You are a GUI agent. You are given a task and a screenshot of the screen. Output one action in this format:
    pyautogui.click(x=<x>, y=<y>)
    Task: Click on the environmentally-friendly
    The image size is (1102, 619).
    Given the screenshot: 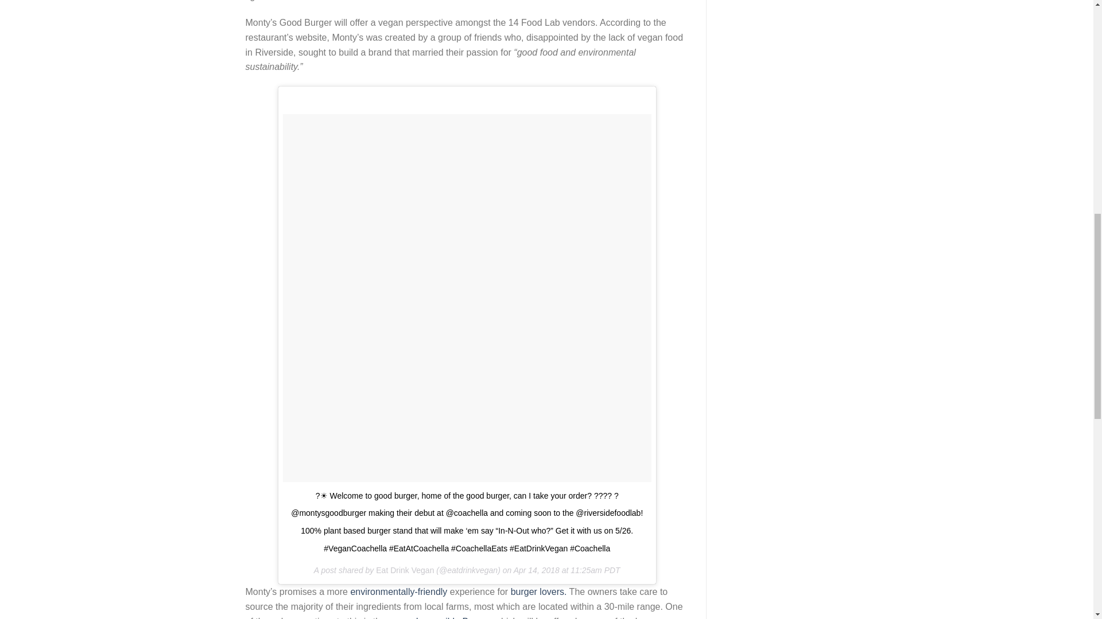 What is the action you would take?
    pyautogui.click(x=398, y=591)
    